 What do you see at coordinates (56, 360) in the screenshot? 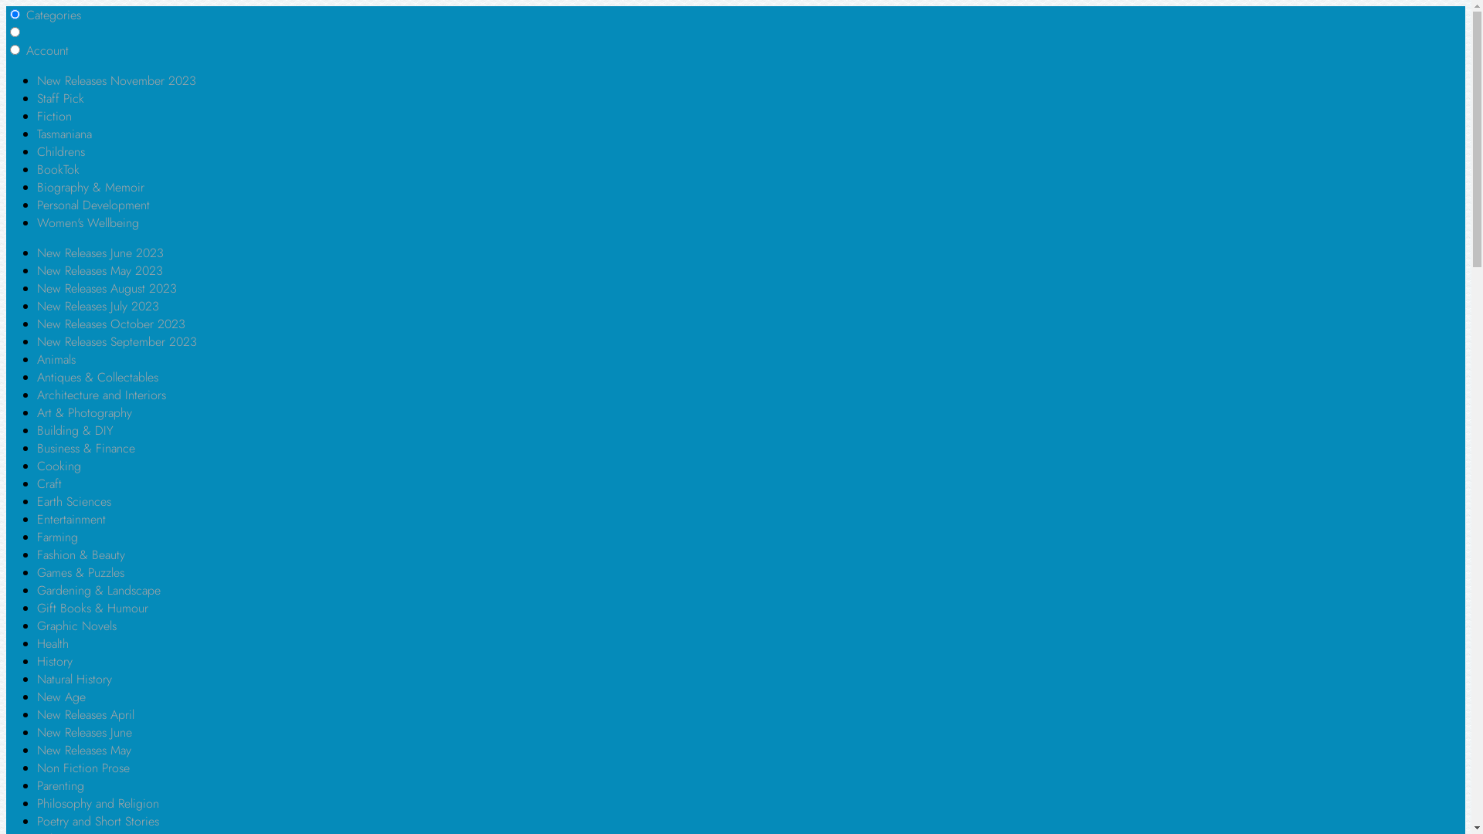
I see `Animals` at bounding box center [56, 360].